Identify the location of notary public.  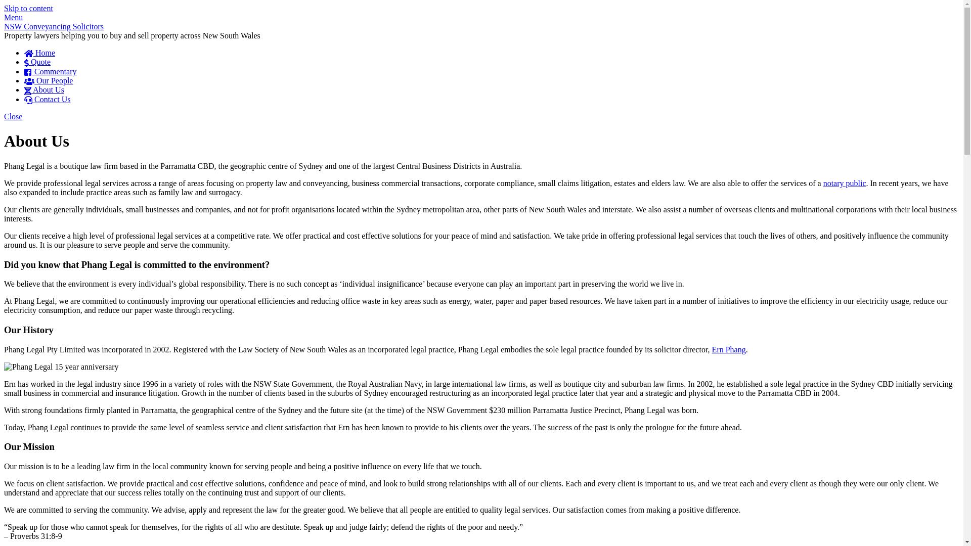
(845, 183).